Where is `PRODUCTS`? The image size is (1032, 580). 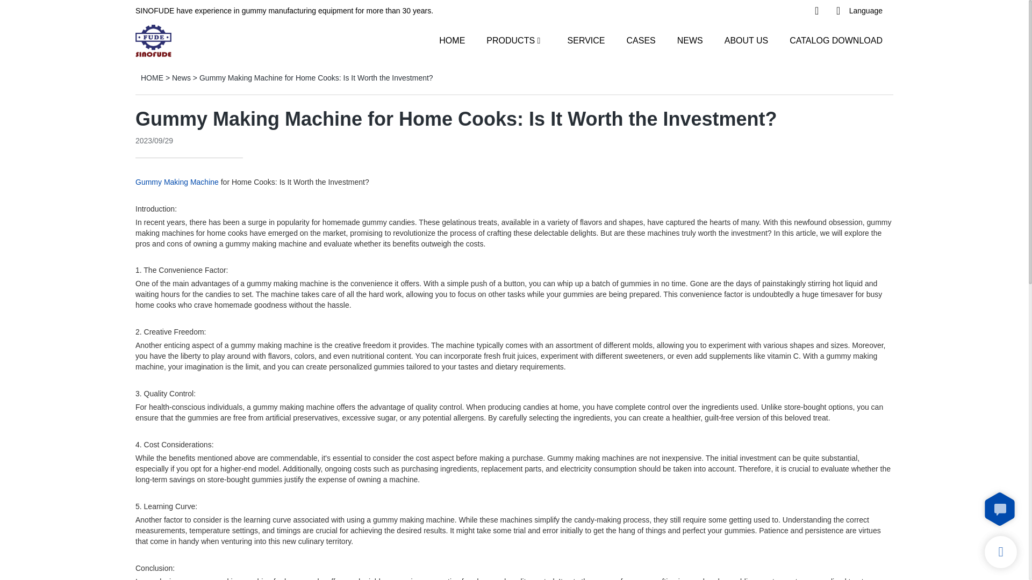
PRODUCTS is located at coordinates (510, 40).